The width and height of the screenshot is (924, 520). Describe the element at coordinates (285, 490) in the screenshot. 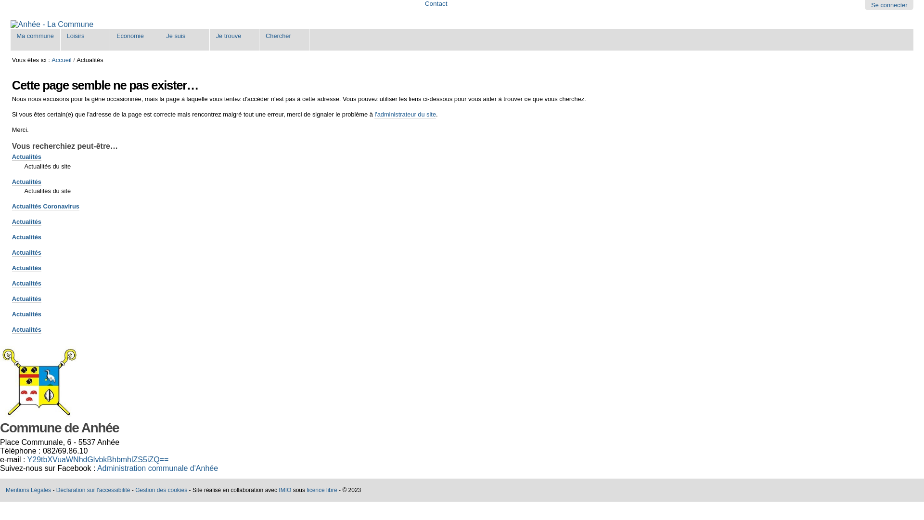

I see `IMIO` at that location.